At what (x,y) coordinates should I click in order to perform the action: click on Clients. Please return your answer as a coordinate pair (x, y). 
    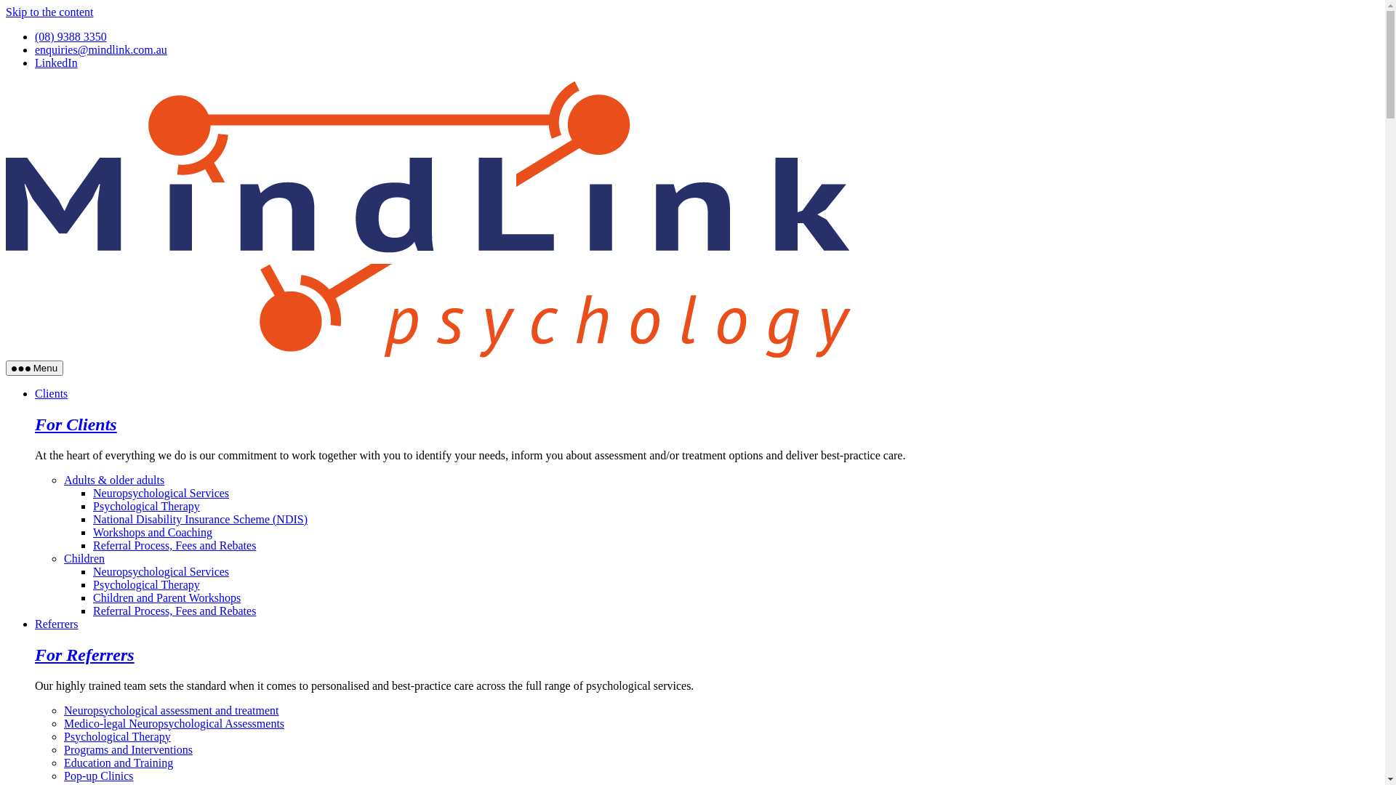
    Looking at the image, I should click on (51, 394).